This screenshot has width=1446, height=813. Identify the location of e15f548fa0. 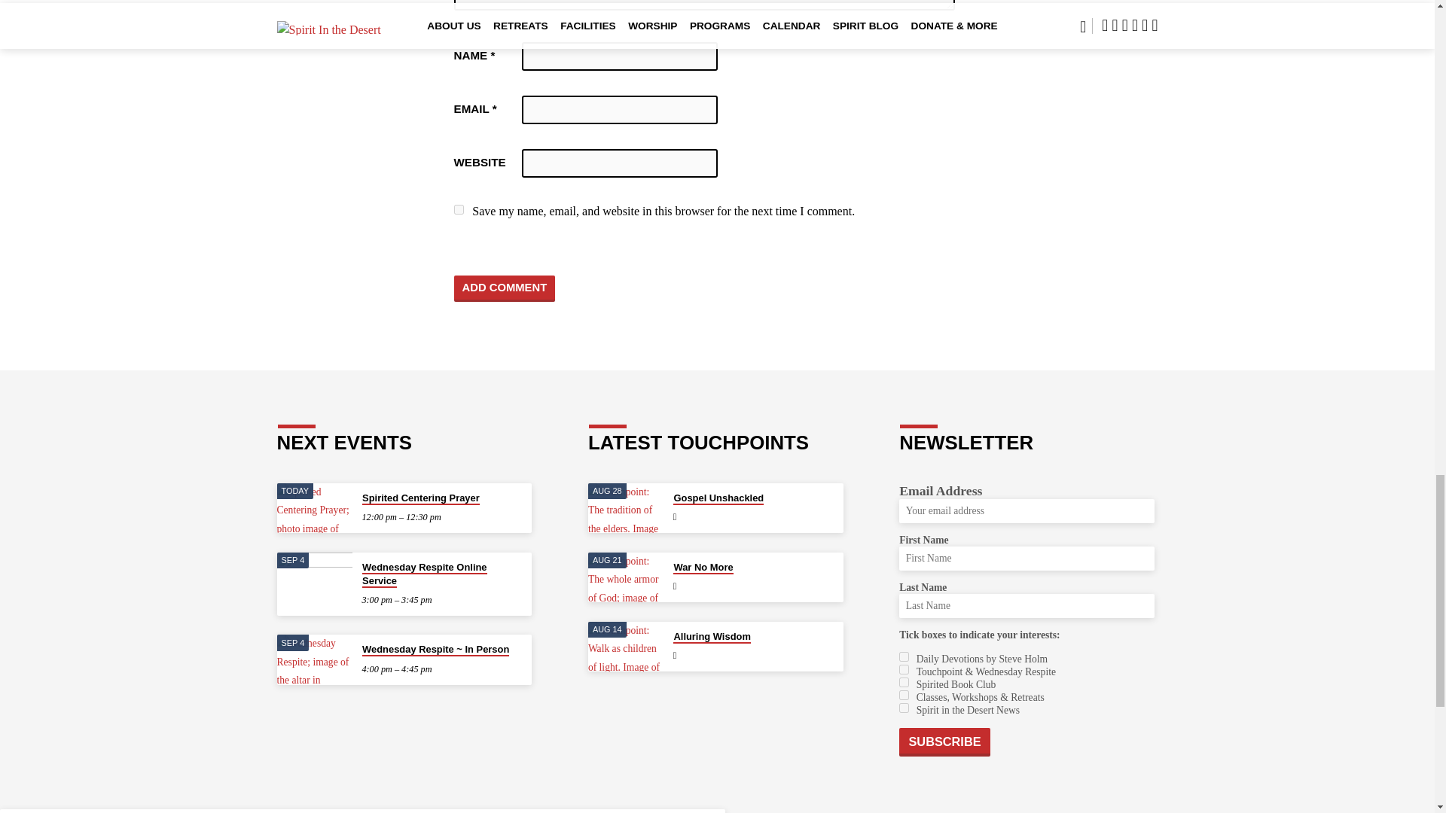
(904, 694).